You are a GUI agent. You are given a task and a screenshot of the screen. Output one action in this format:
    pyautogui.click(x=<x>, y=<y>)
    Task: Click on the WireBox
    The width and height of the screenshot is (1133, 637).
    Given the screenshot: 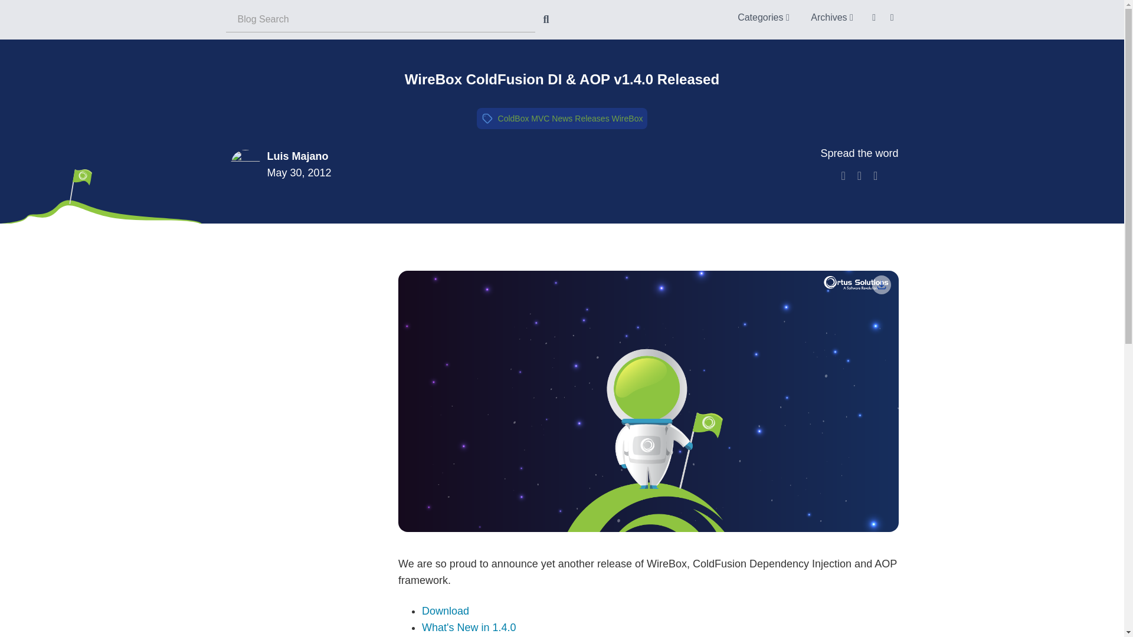 What is the action you would take?
    pyautogui.click(x=627, y=118)
    